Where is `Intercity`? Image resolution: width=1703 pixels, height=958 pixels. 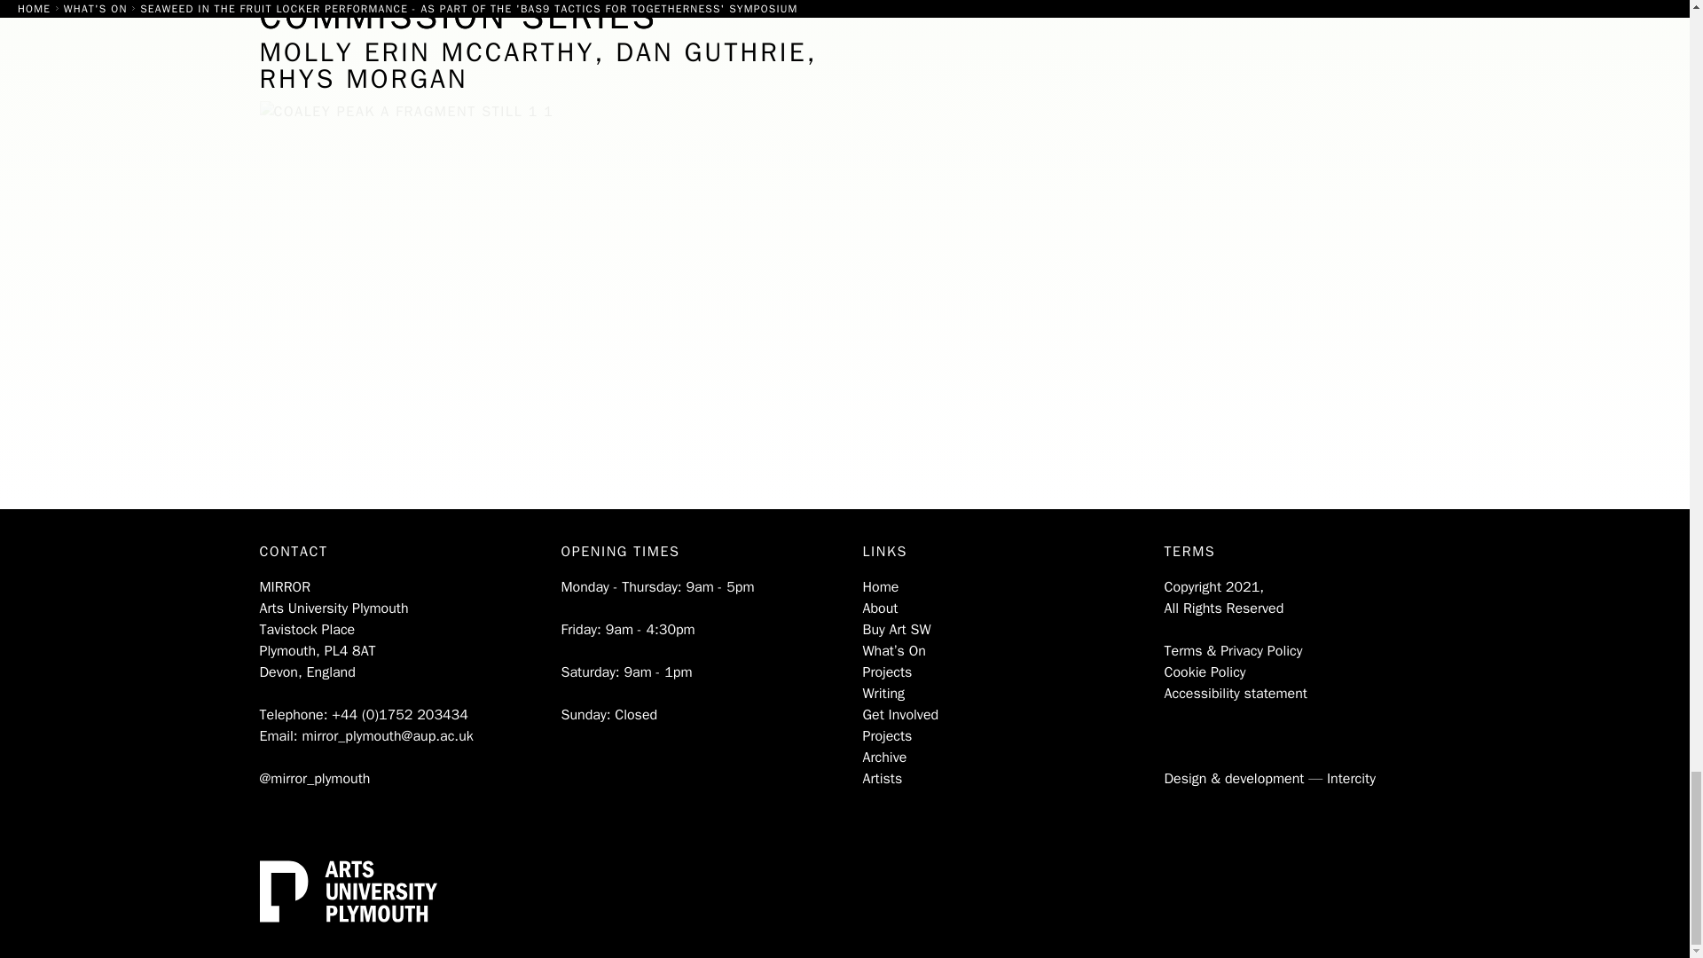
Intercity is located at coordinates (1351, 779).